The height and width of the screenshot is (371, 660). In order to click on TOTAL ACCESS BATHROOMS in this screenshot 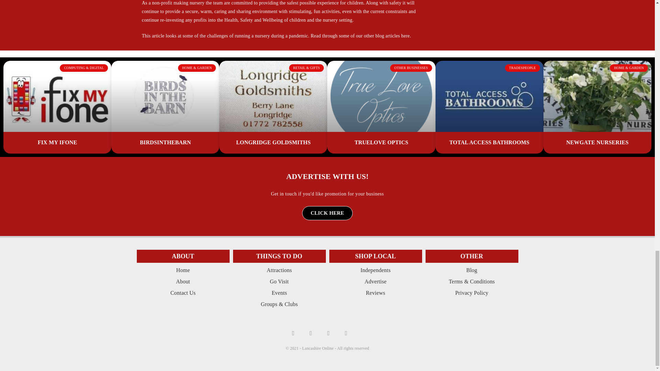, I will do `click(489, 142)`.